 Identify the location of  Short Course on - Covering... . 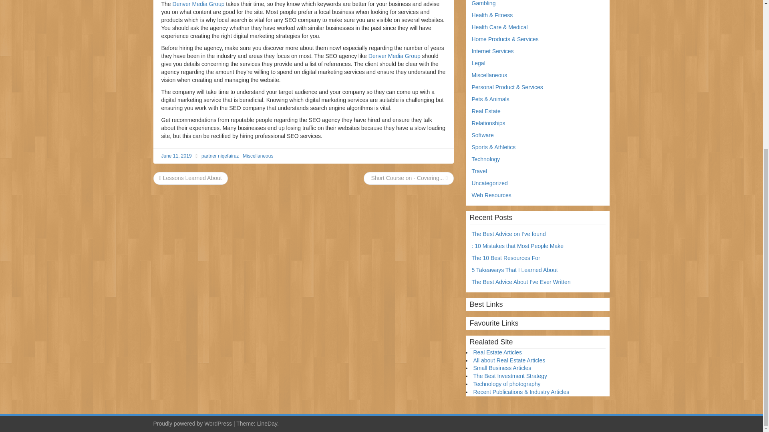
(408, 178).